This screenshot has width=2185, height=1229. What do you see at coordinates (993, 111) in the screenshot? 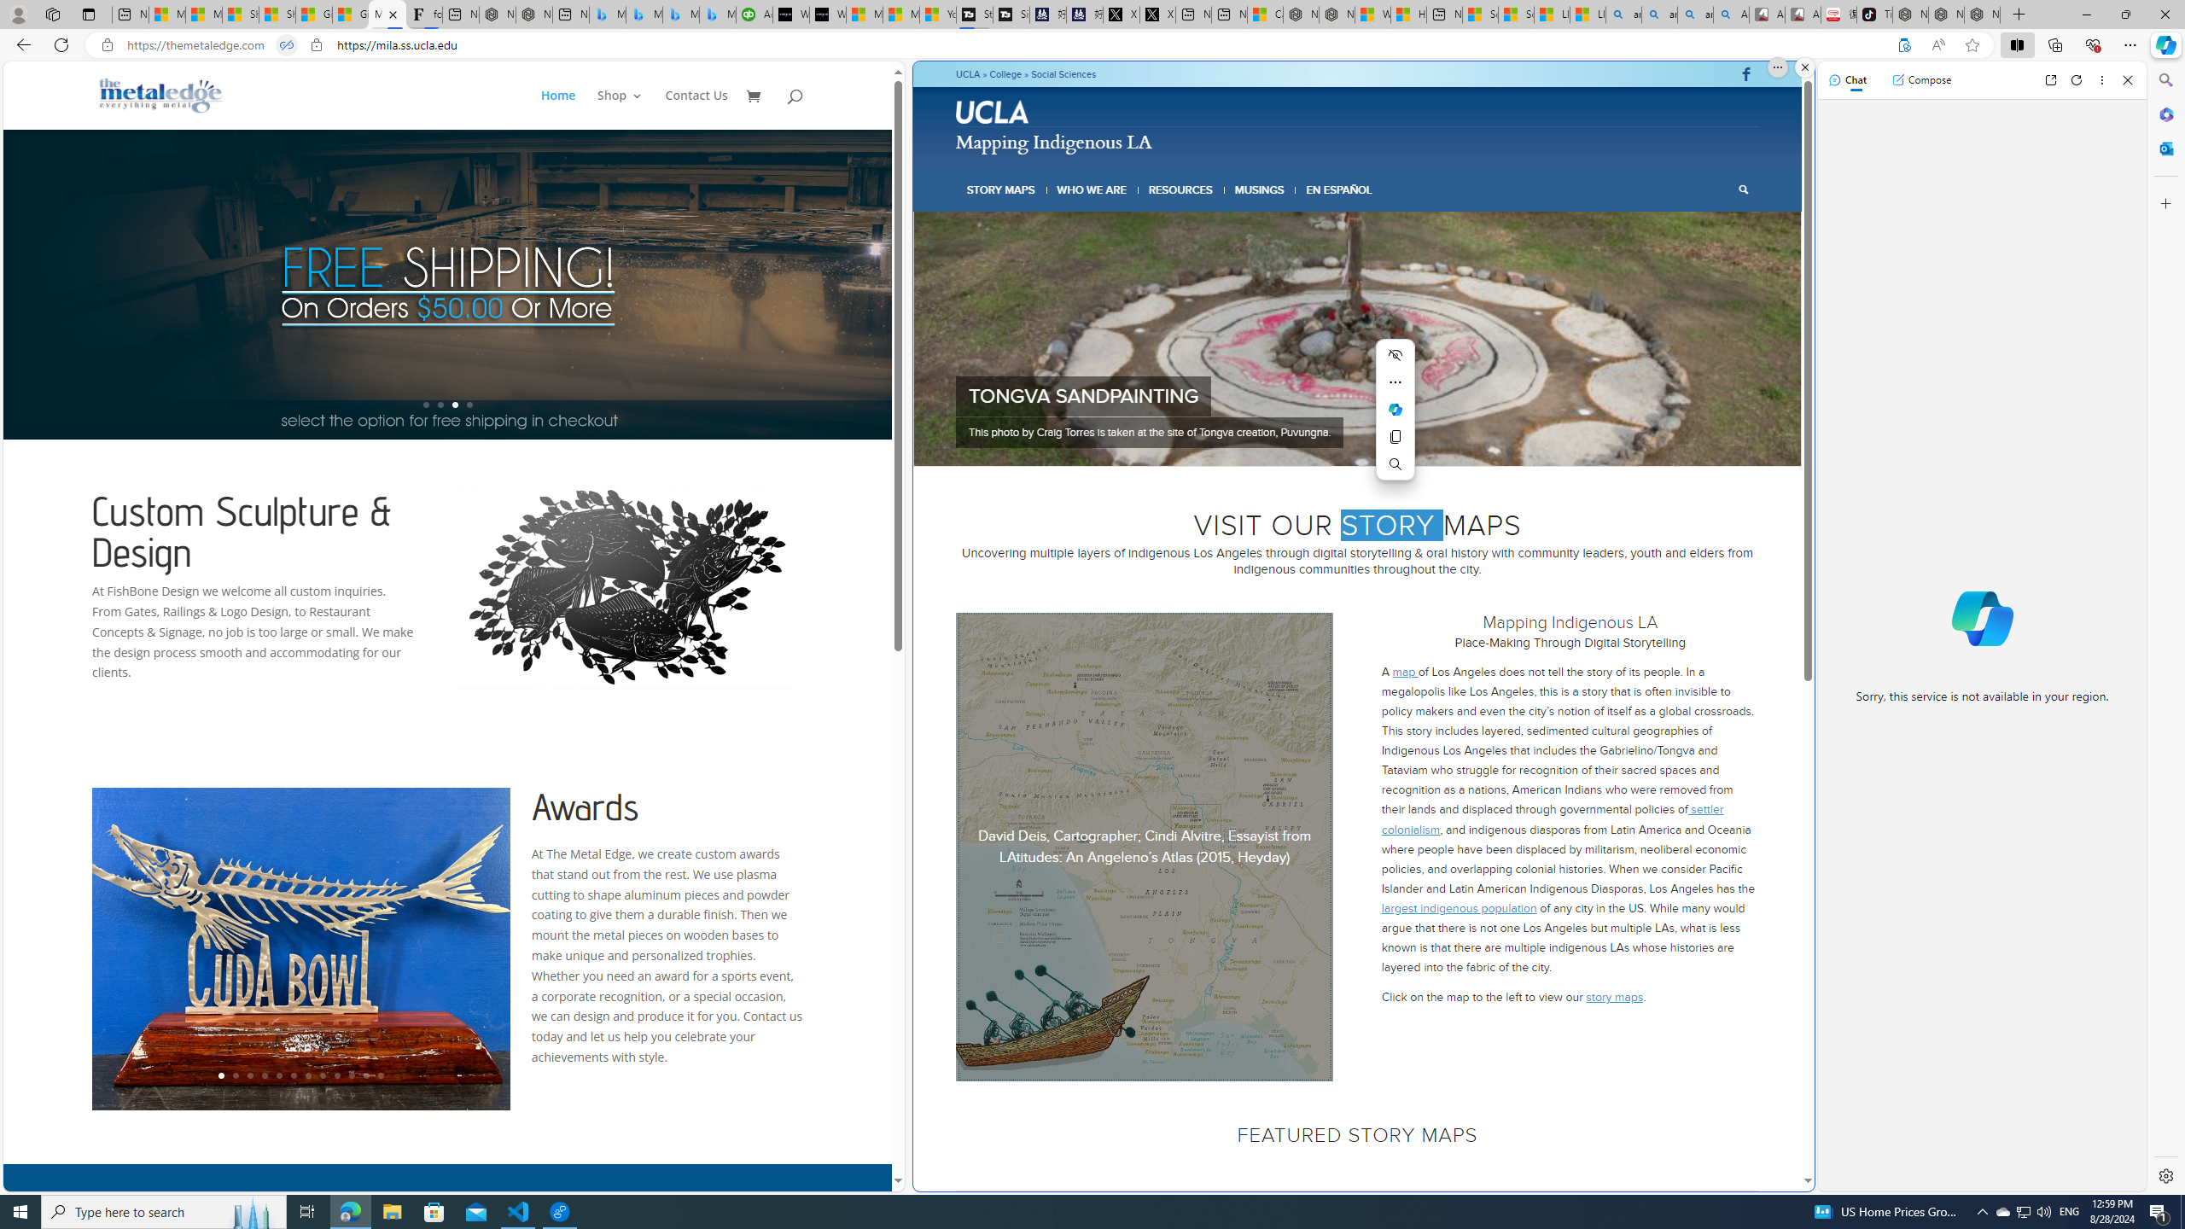
I see `UCLA logo` at bounding box center [993, 111].